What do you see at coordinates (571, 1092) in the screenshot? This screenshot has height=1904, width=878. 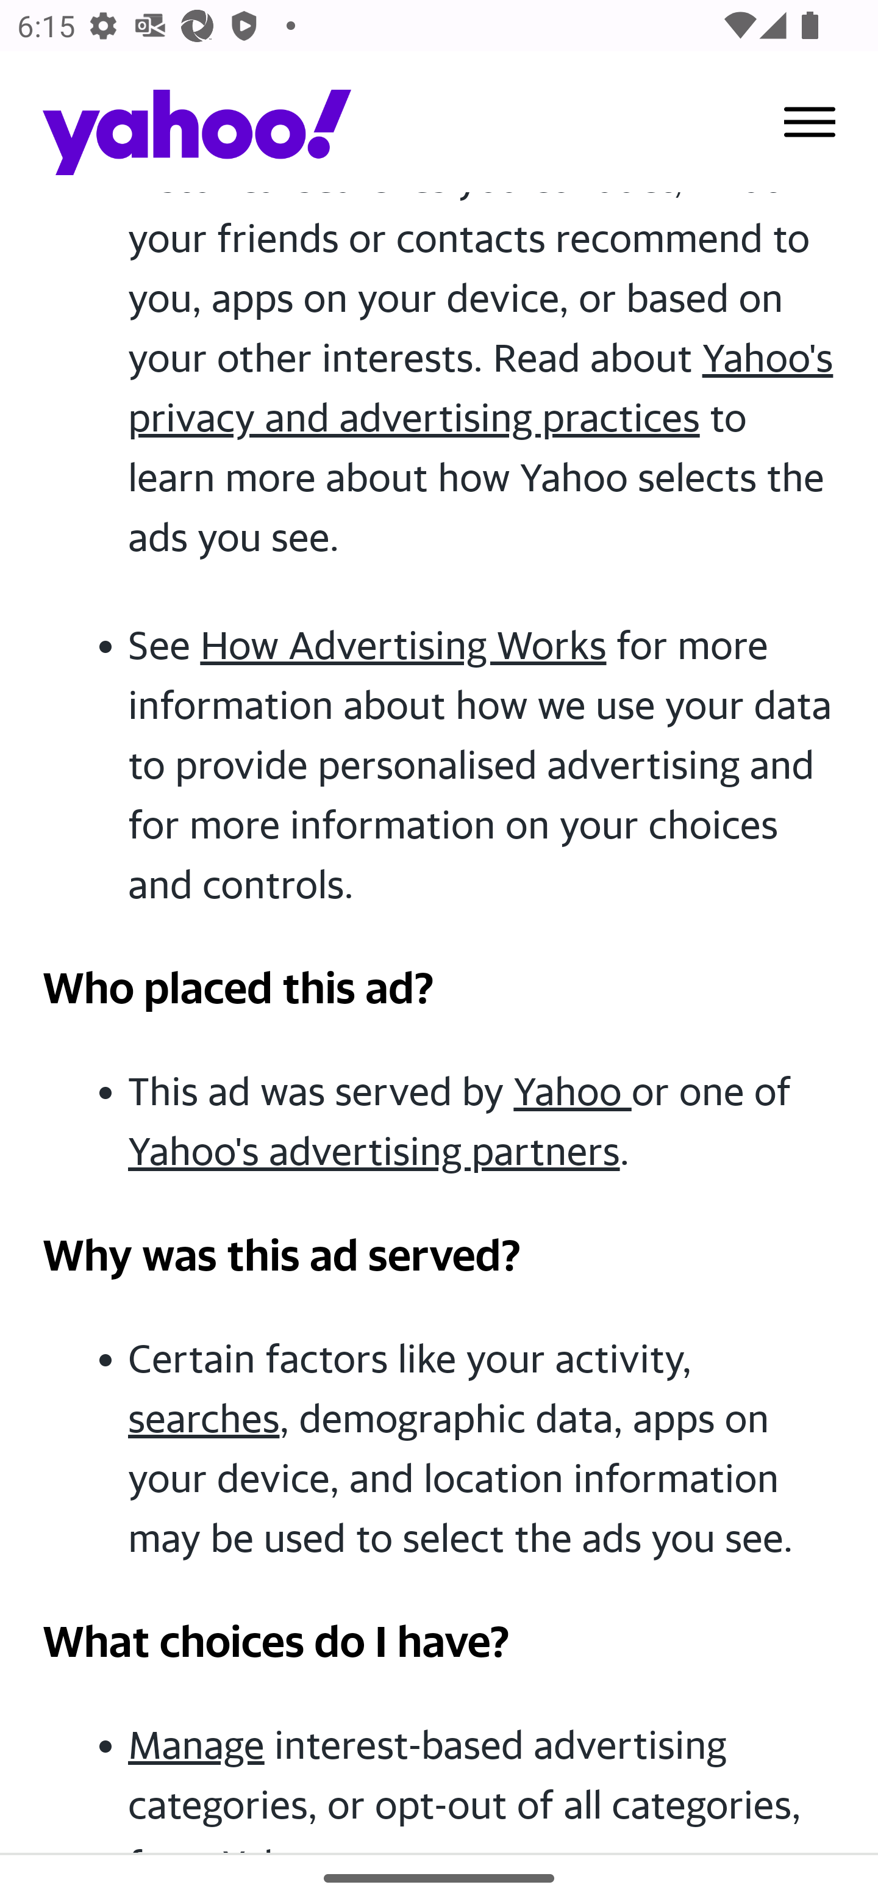 I see `Yahoo ` at bounding box center [571, 1092].